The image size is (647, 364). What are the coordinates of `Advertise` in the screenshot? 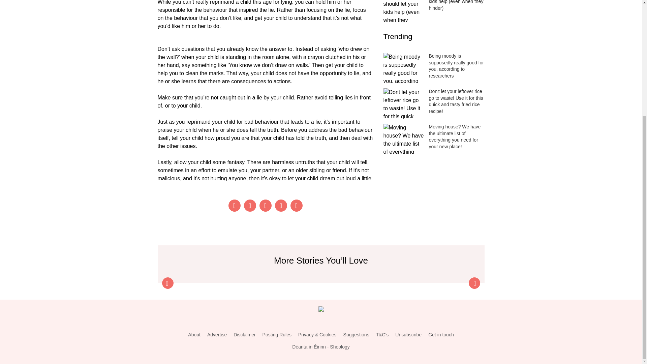 It's located at (217, 335).